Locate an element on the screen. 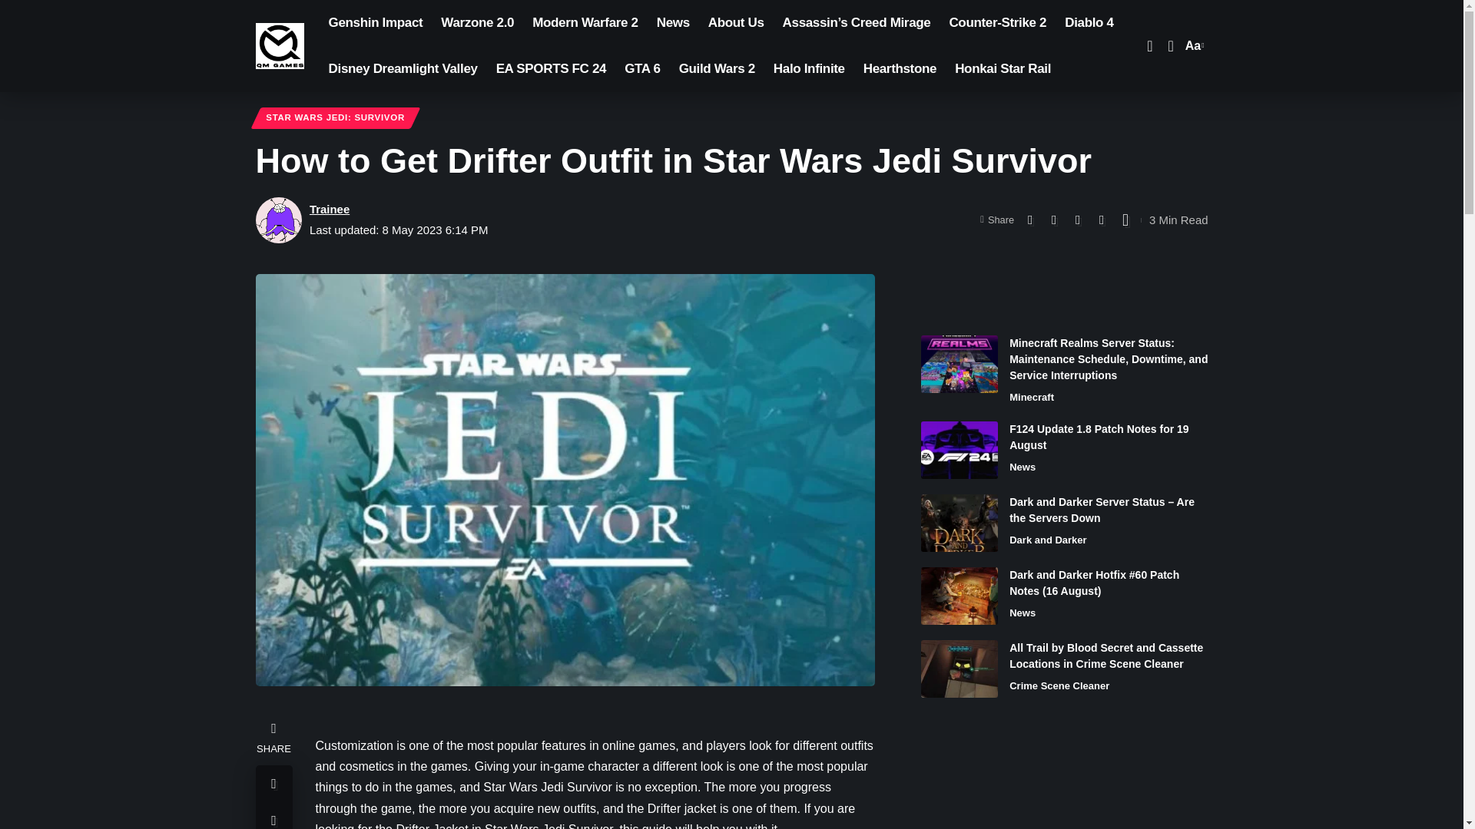  News is located at coordinates (673, 23).